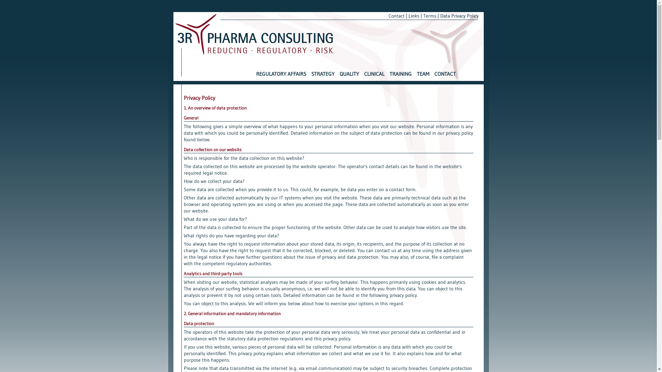  What do you see at coordinates (322, 76) in the screenshot?
I see `STRATEGY` at bounding box center [322, 76].